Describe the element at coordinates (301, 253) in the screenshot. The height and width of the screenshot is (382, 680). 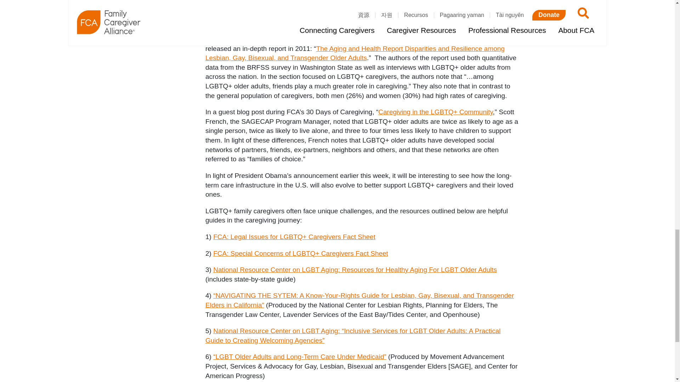
I see `Special Concerns of LGBT Caregivers` at that location.